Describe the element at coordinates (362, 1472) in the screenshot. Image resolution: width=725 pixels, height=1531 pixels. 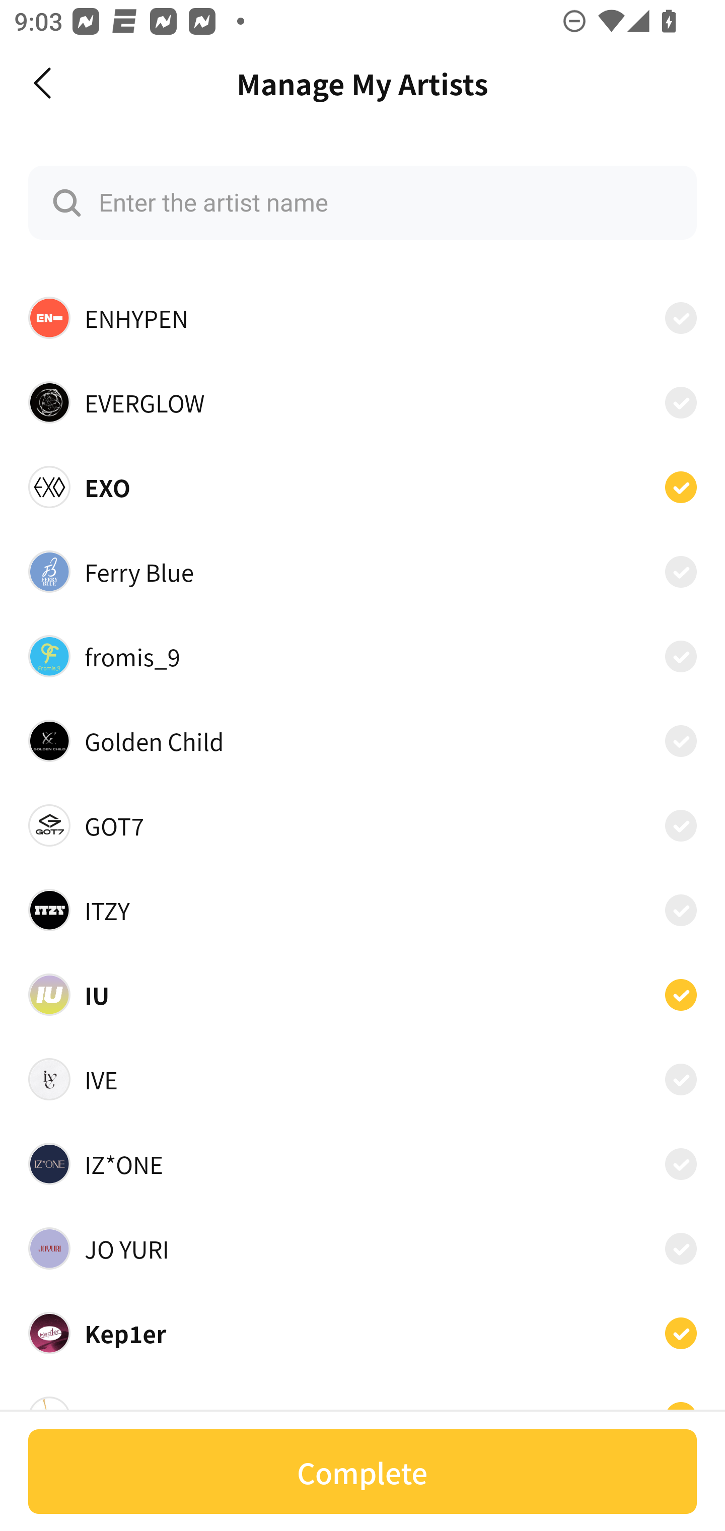
I see `Complete` at that location.